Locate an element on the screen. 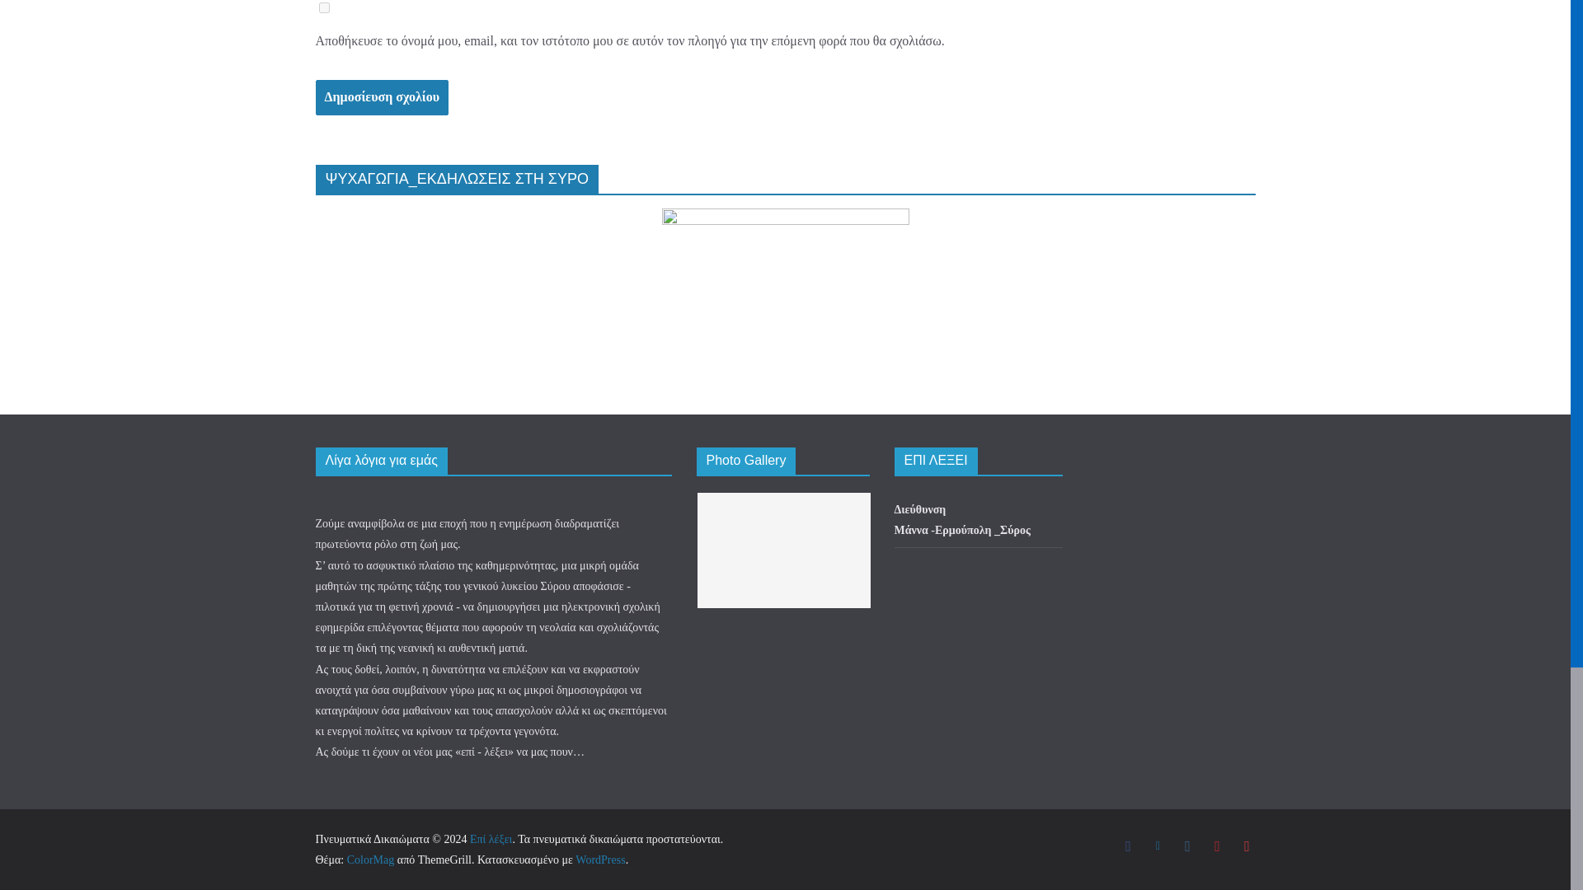 This screenshot has height=890, width=1583. yes is located at coordinates (323, 8).